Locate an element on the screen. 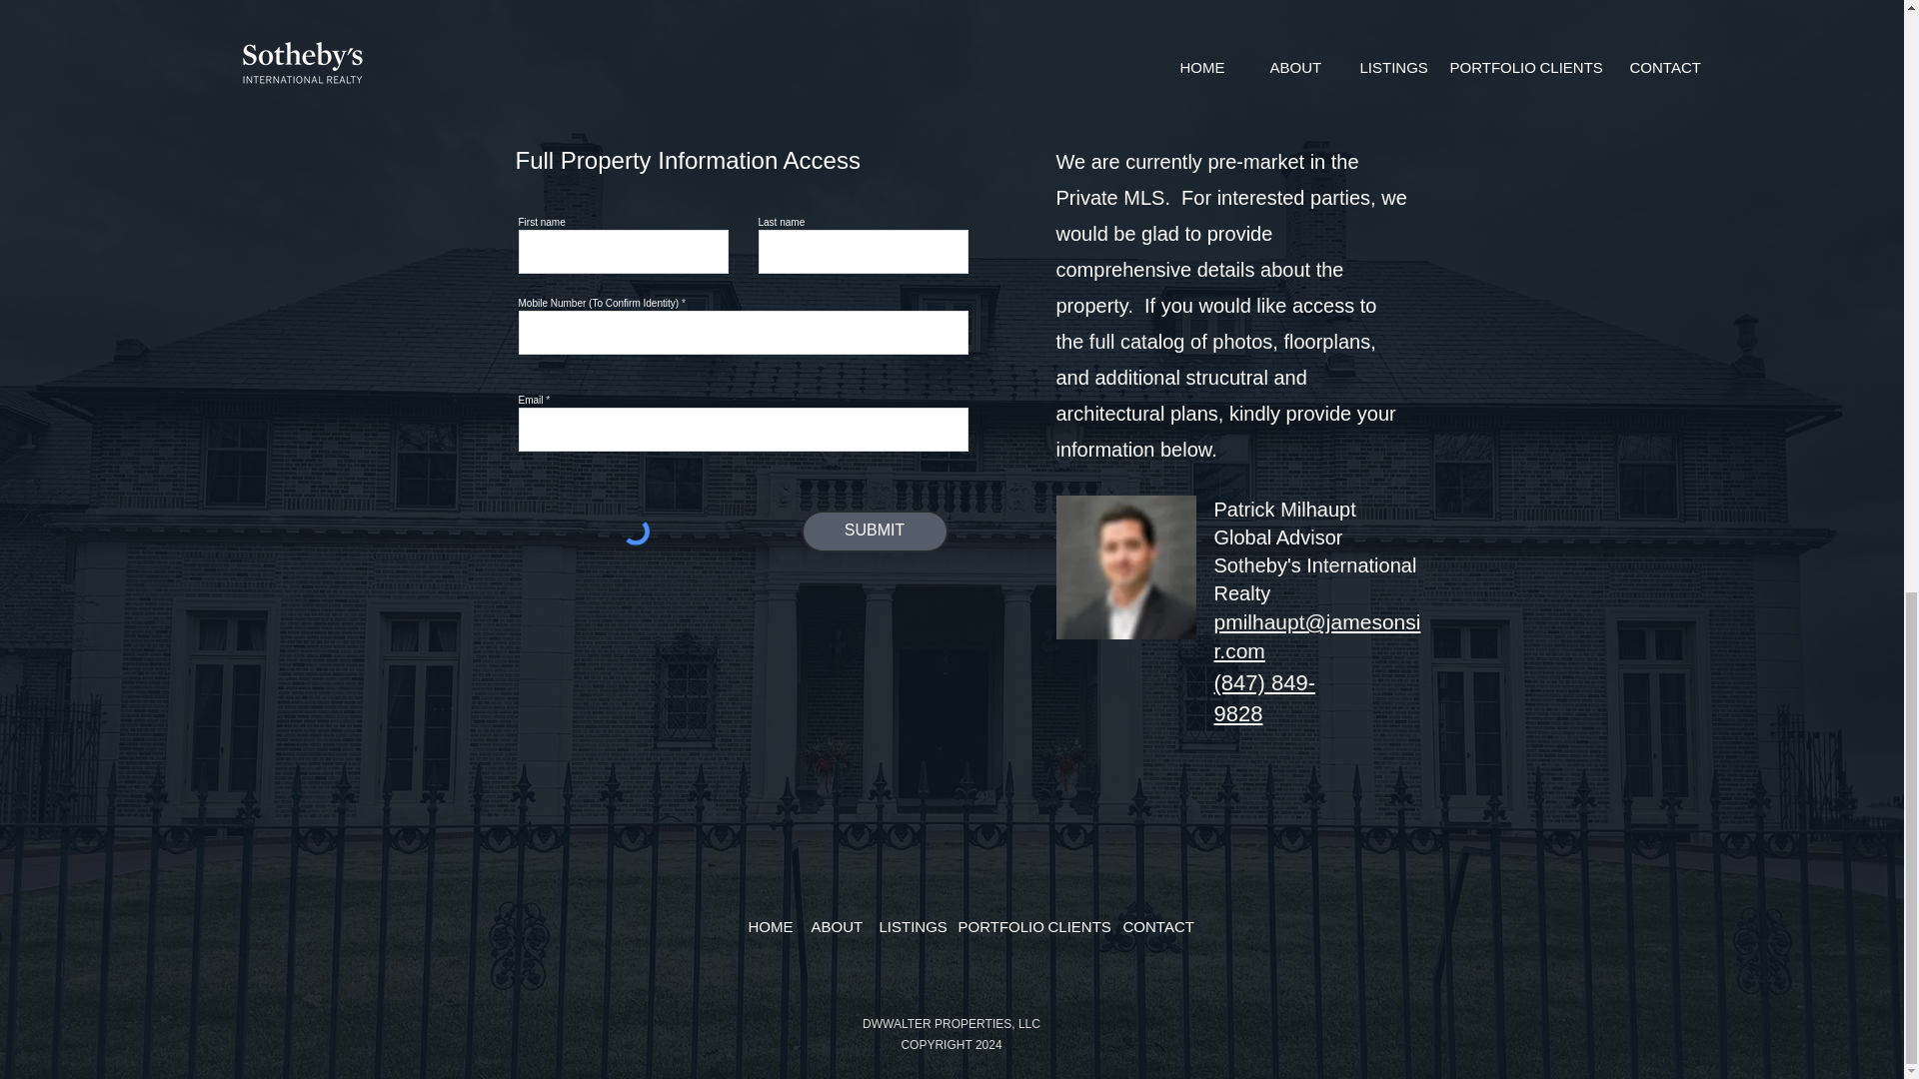 This screenshot has height=1079, width=1919. PORTFOLIO is located at coordinates (988, 927).